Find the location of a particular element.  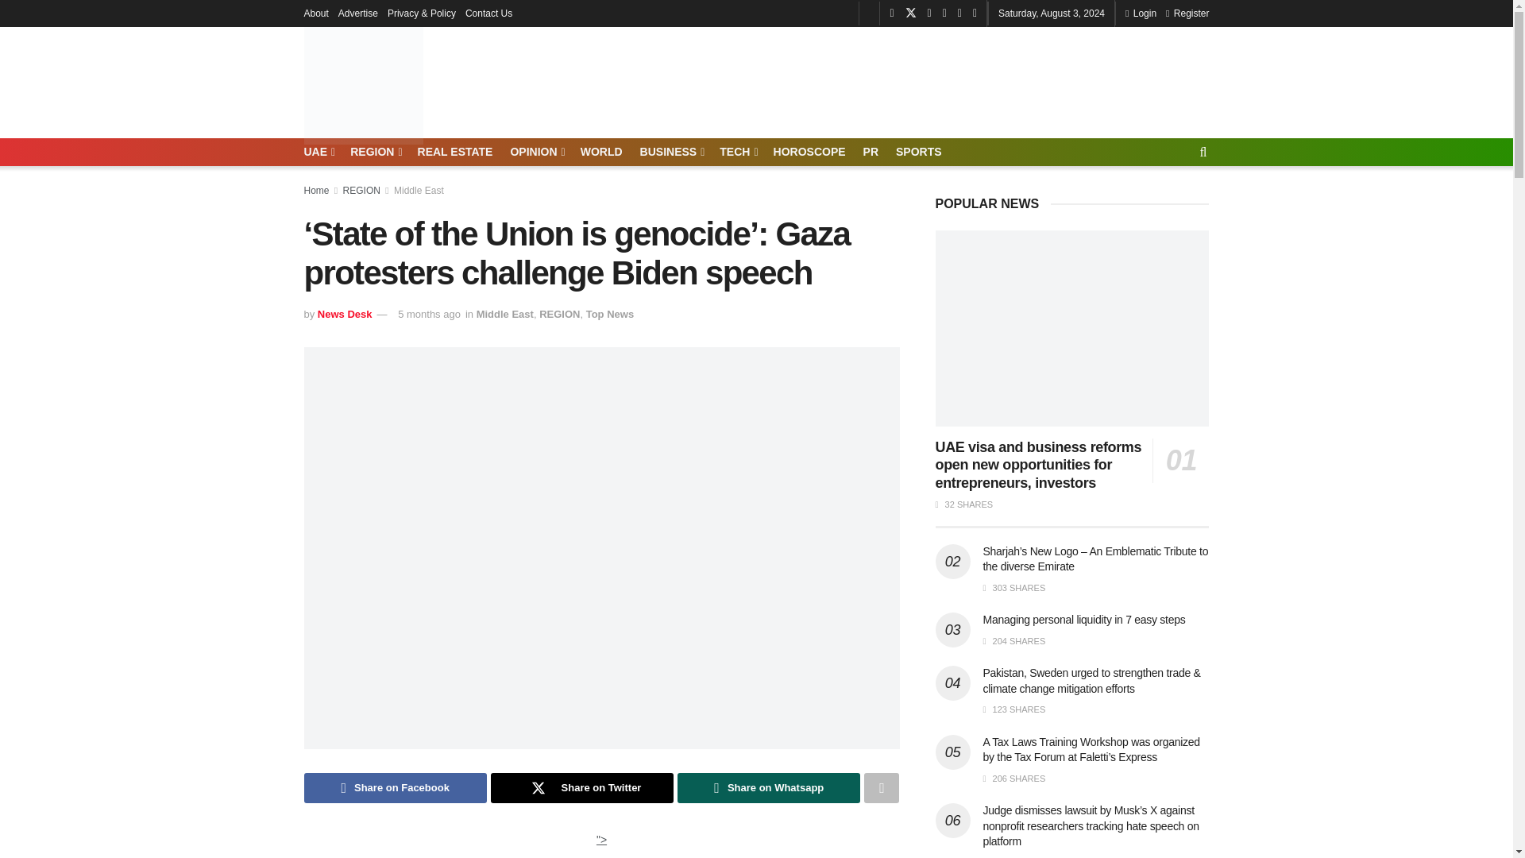

BUSINESS is located at coordinates (672, 152).